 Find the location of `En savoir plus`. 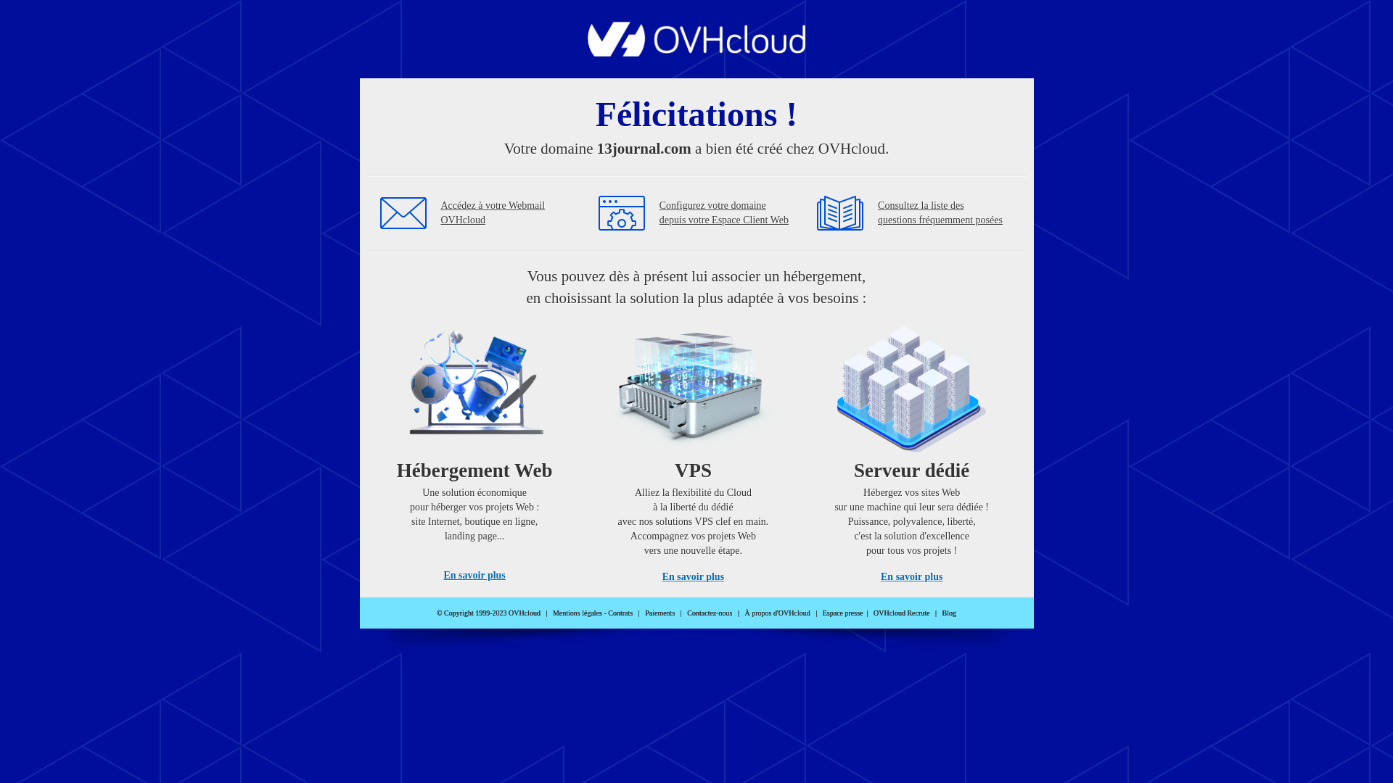

En savoir plus is located at coordinates (694, 577).